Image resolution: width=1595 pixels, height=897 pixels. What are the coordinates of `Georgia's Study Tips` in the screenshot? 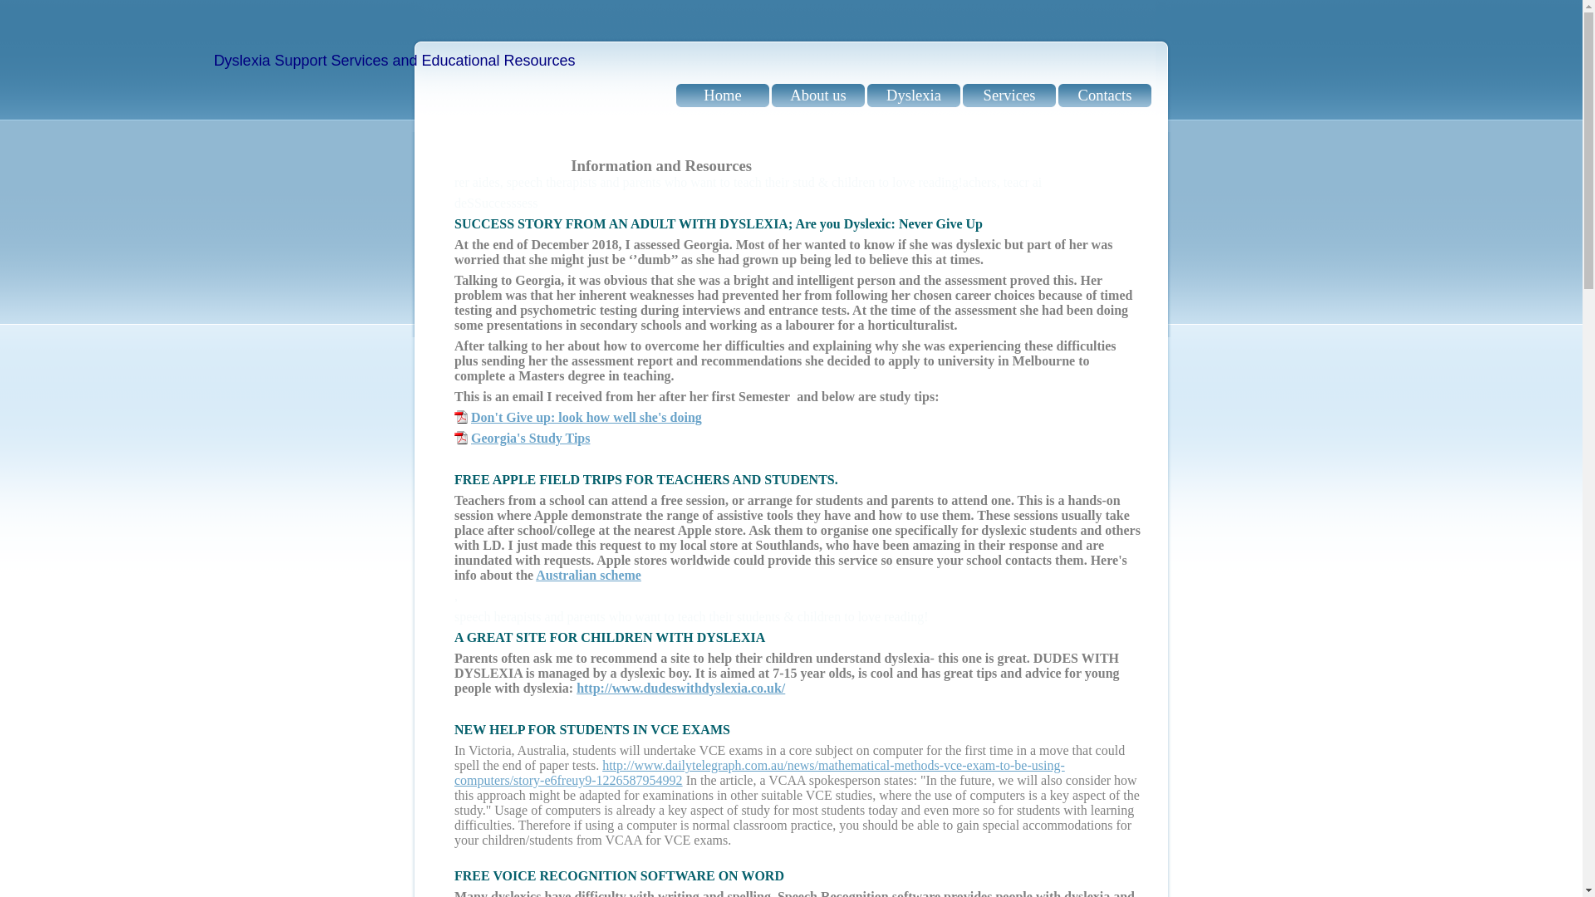 It's located at (530, 439).